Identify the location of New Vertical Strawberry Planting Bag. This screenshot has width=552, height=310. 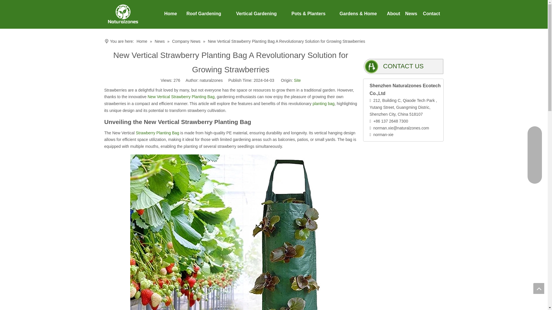
(181, 96).